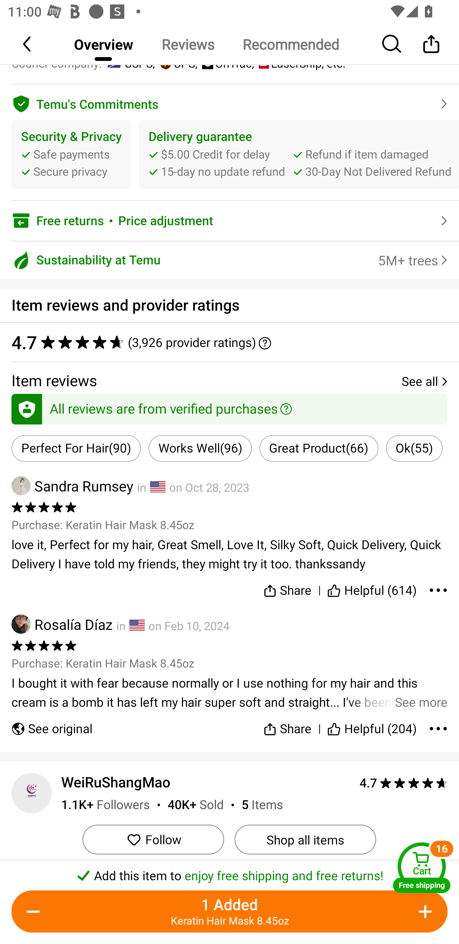  Describe the element at coordinates (229, 260) in the screenshot. I see `Sustainability at Temu 5M+ trees` at that location.